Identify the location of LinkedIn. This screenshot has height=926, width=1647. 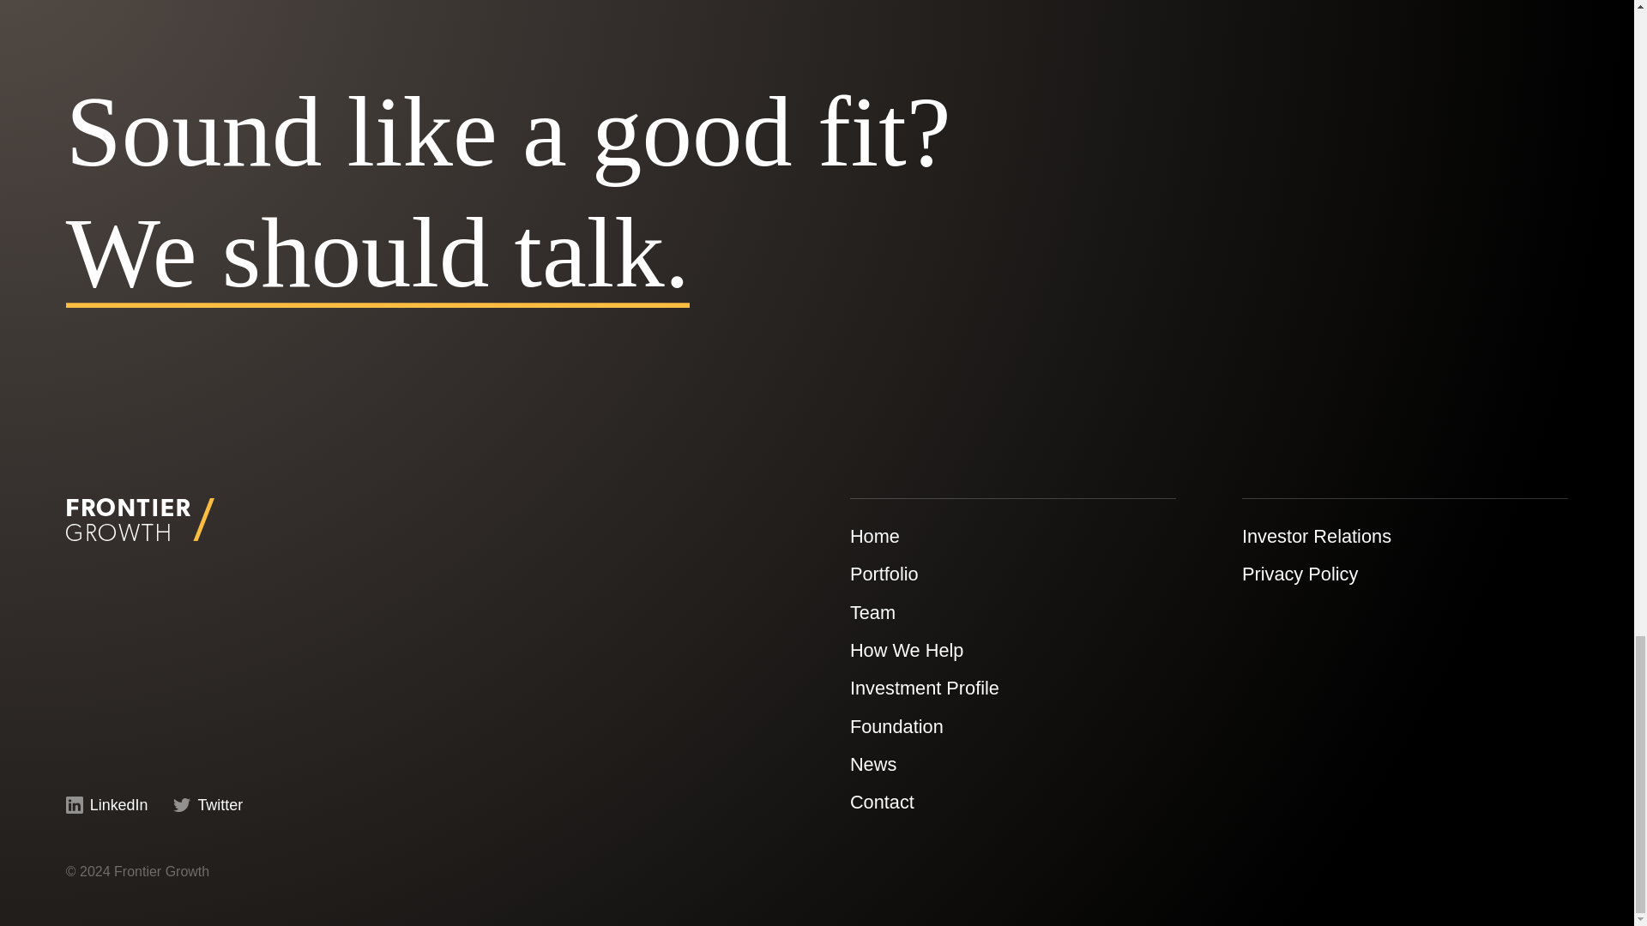
(106, 806).